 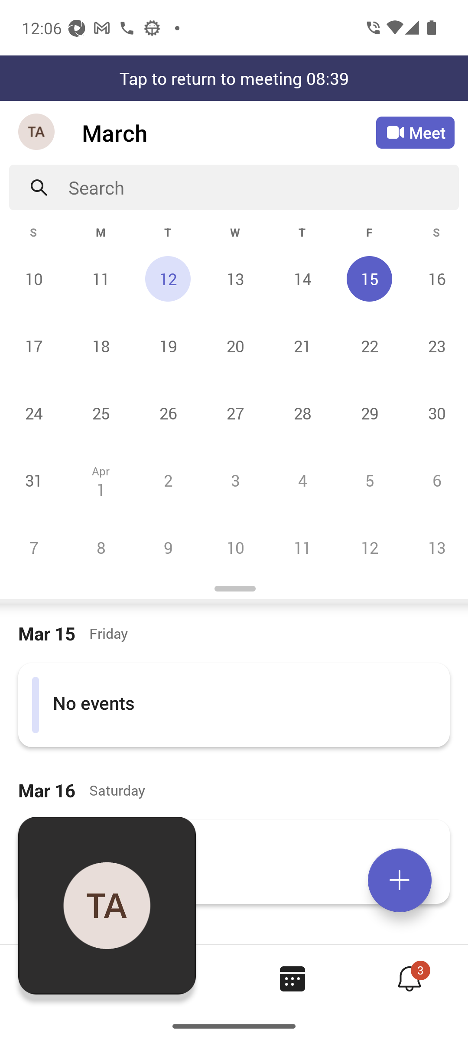 What do you see at coordinates (101, 413) in the screenshot?
I see `Monday, March 25 25` at bounding box center [101, 413].